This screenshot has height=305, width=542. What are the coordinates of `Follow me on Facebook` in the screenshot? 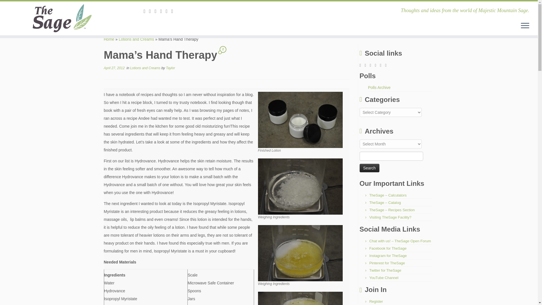 It's located at (163, 11).